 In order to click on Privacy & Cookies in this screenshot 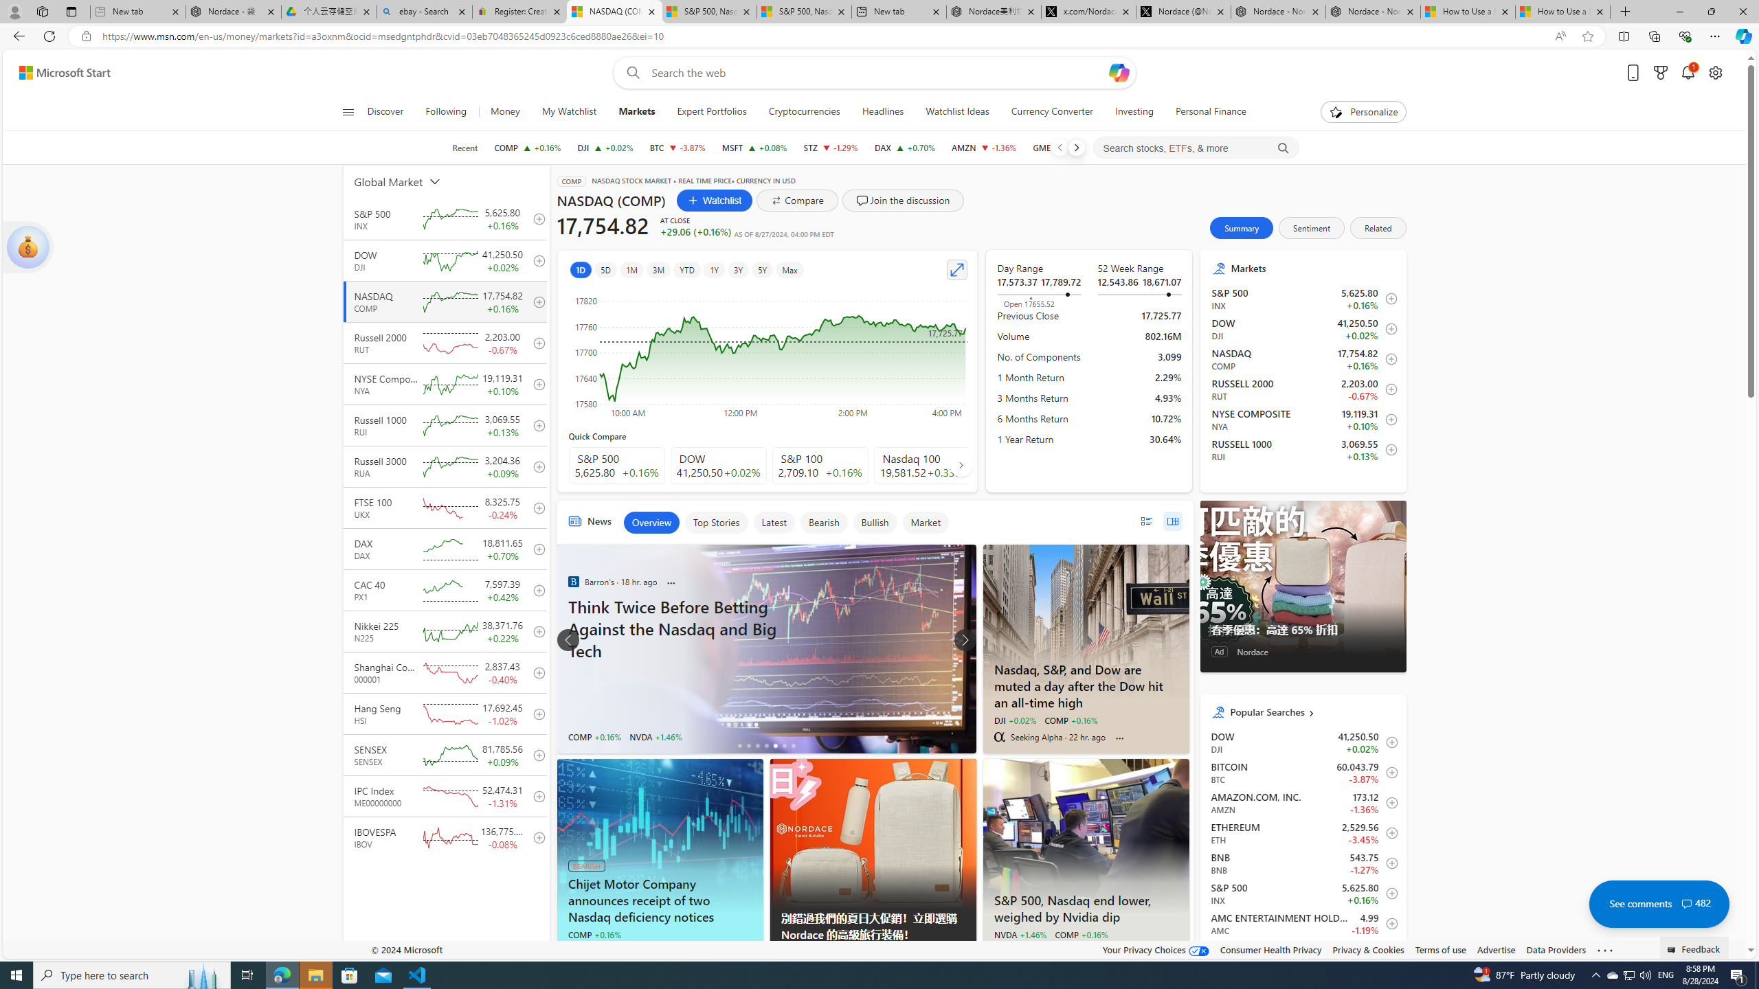, I will do `click(1367, 949)`.